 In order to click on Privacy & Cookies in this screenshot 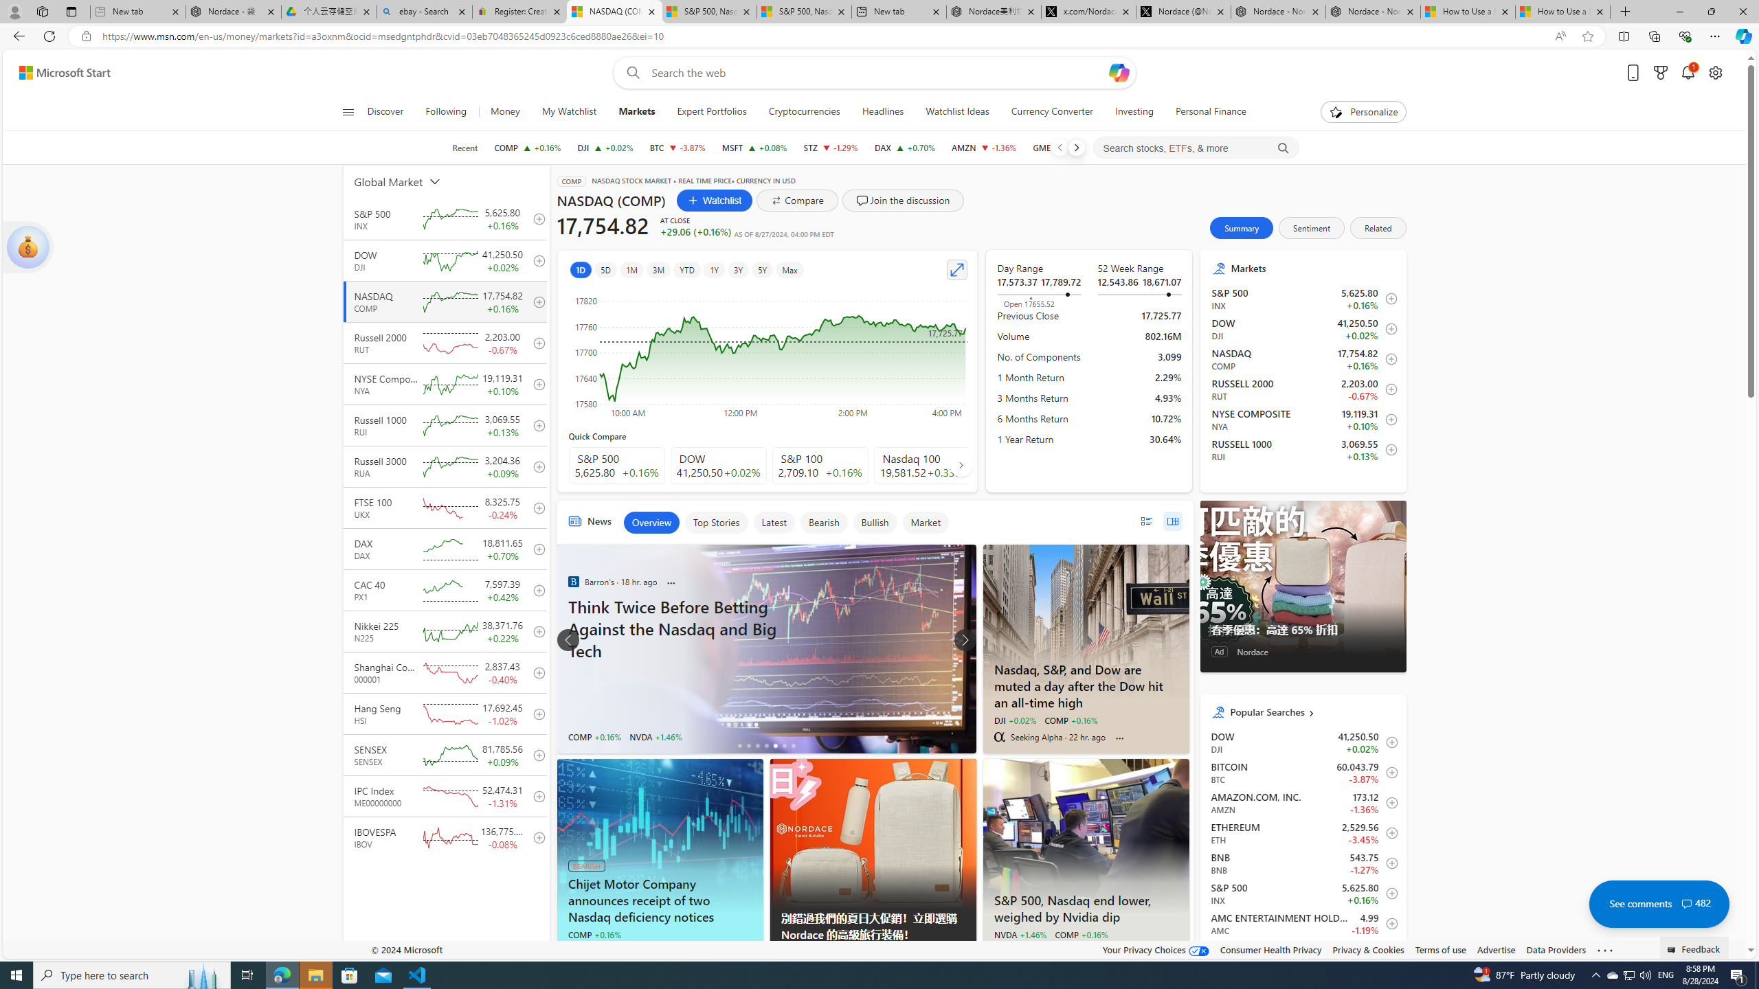, I will do `click(1367, 949)`.